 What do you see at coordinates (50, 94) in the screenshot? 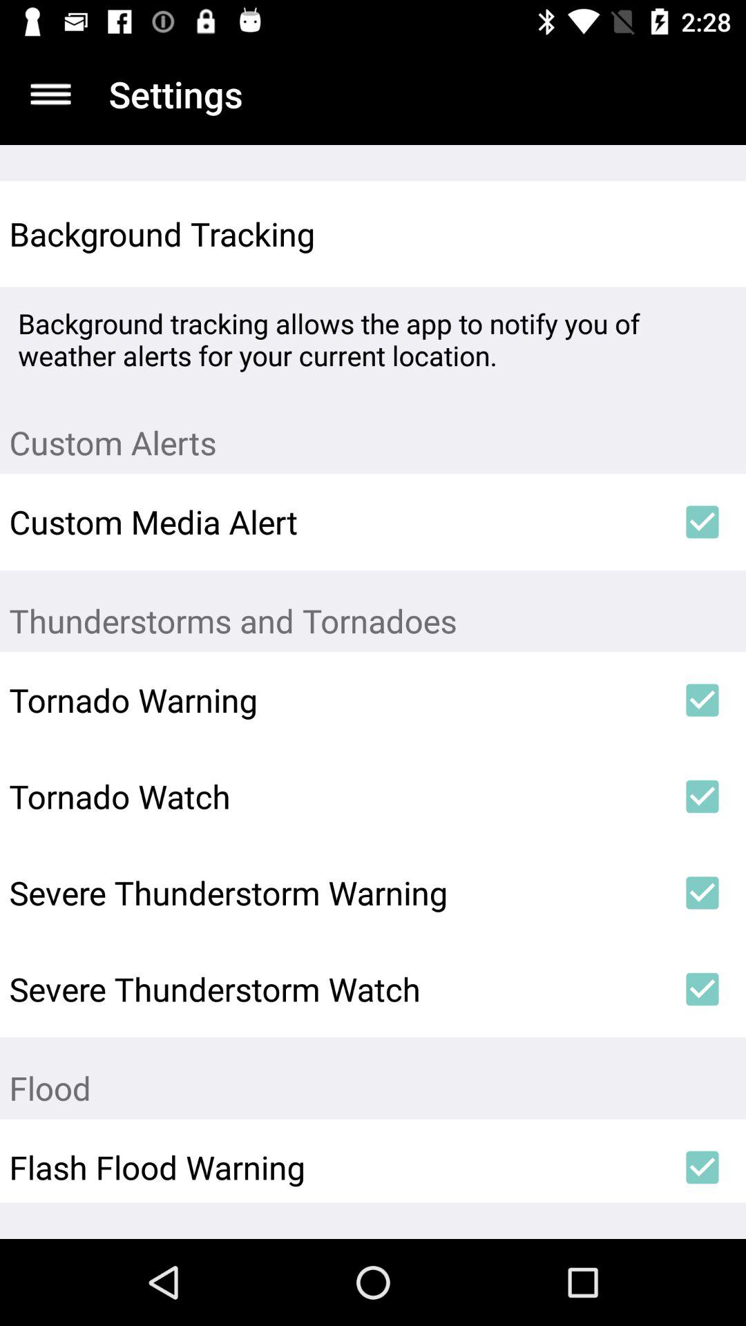
I see `press item to the left of settings item` at bounding box center [50, 94].